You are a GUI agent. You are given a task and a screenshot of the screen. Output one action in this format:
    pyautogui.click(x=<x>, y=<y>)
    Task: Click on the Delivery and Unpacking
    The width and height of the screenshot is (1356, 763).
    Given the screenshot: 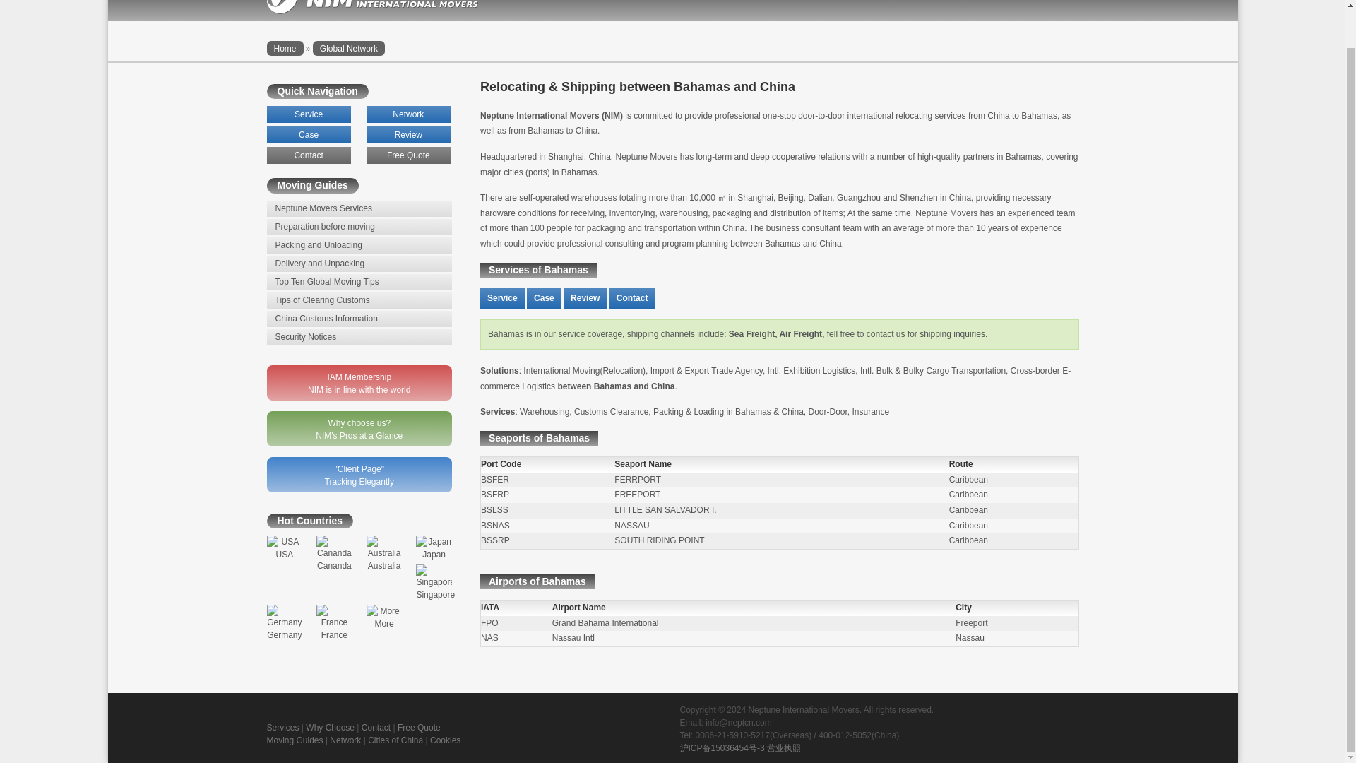 What is the action you would take?
    pyautogui.click(x=360, y=263)
    